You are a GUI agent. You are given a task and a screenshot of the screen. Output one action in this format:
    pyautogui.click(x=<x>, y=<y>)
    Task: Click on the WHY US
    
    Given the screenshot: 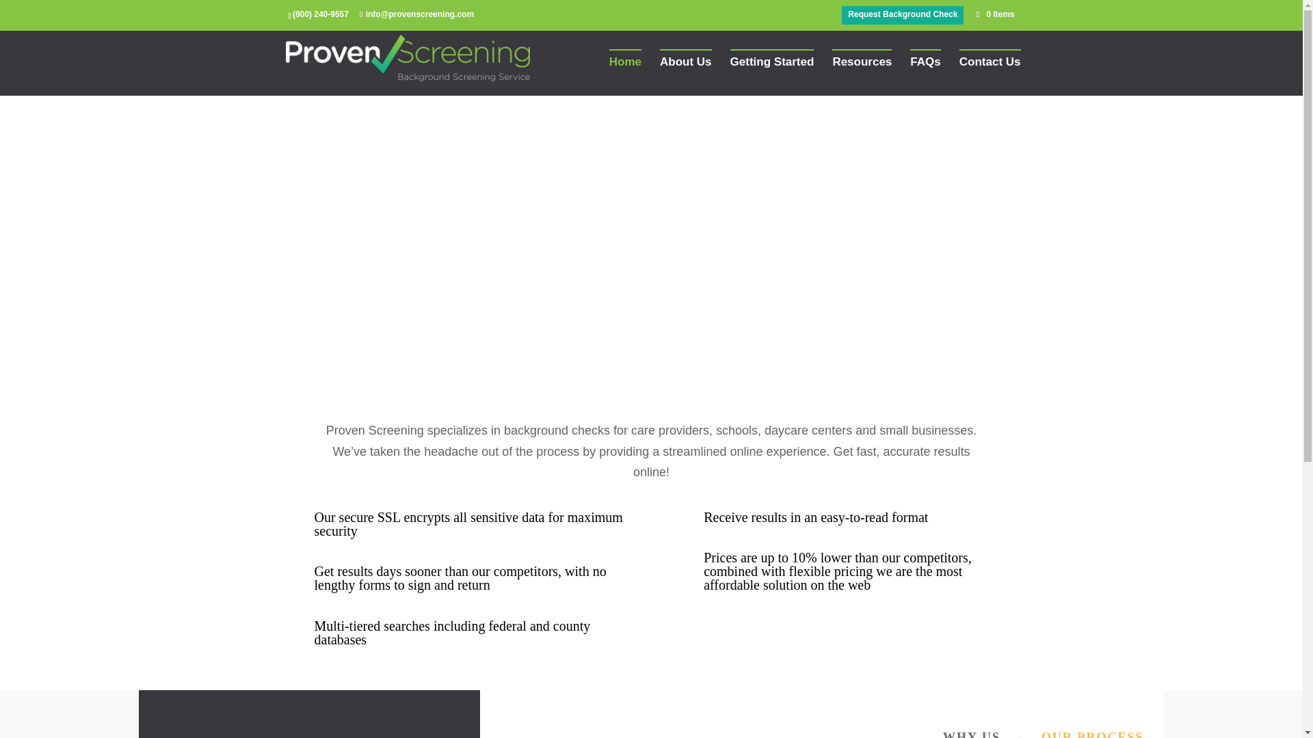 What is the action you would take?
    pyautogui.click(x=972, y=731)
    